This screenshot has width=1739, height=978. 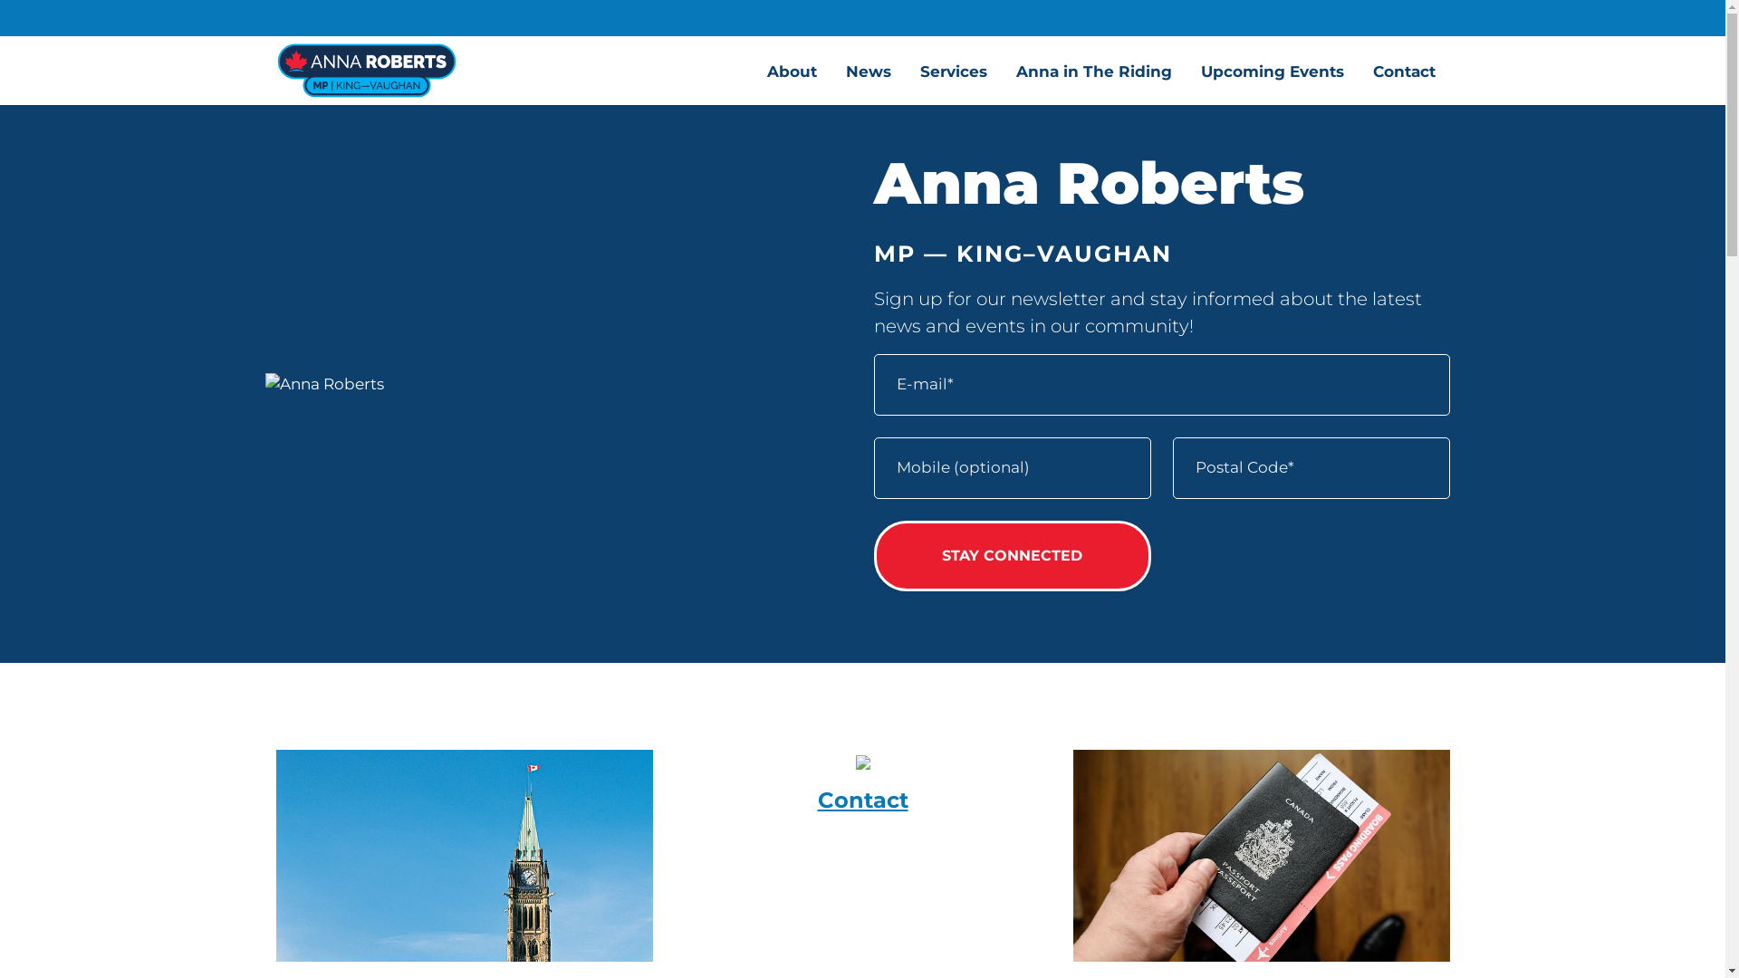 What do you see at coordinates (792, 71) in the screenshot?
I see `About` at bounding box center [792, 71].